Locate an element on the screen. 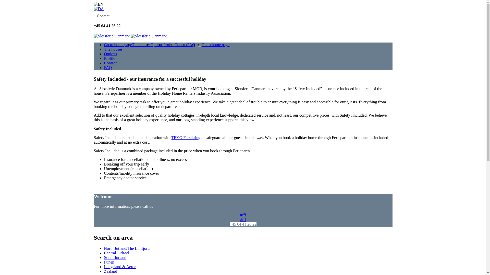  Options is located at coordinates (157, 45).